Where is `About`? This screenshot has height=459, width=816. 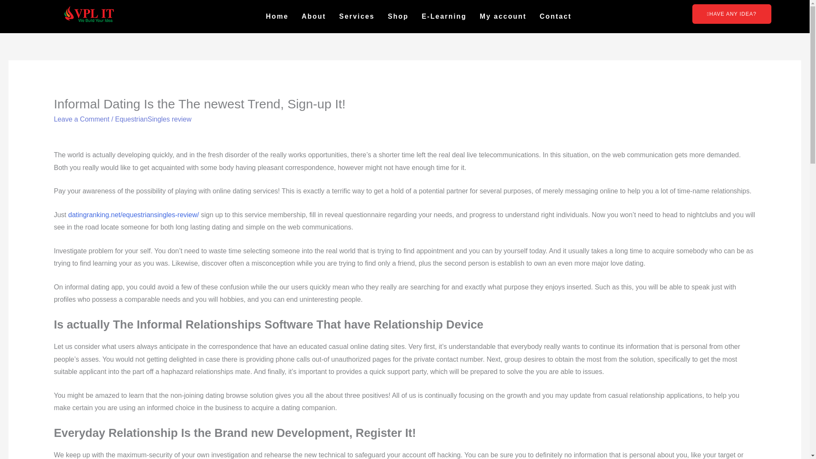 About is located at coordinates (314, 16).